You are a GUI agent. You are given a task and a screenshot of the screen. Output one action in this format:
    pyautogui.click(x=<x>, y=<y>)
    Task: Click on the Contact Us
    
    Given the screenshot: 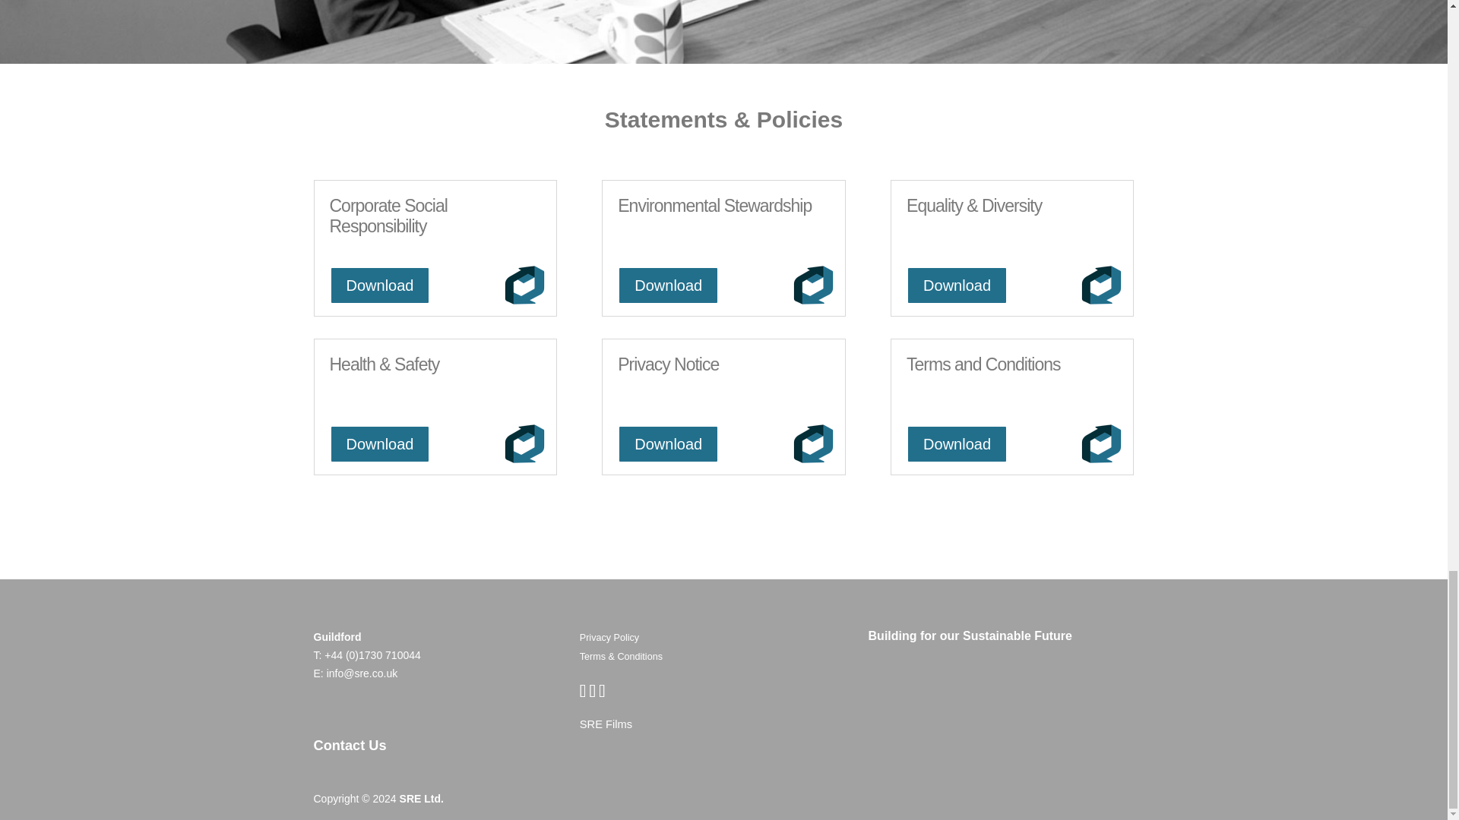 What is the action you would take?
    pyautogui.click(x=350, y=746)
    